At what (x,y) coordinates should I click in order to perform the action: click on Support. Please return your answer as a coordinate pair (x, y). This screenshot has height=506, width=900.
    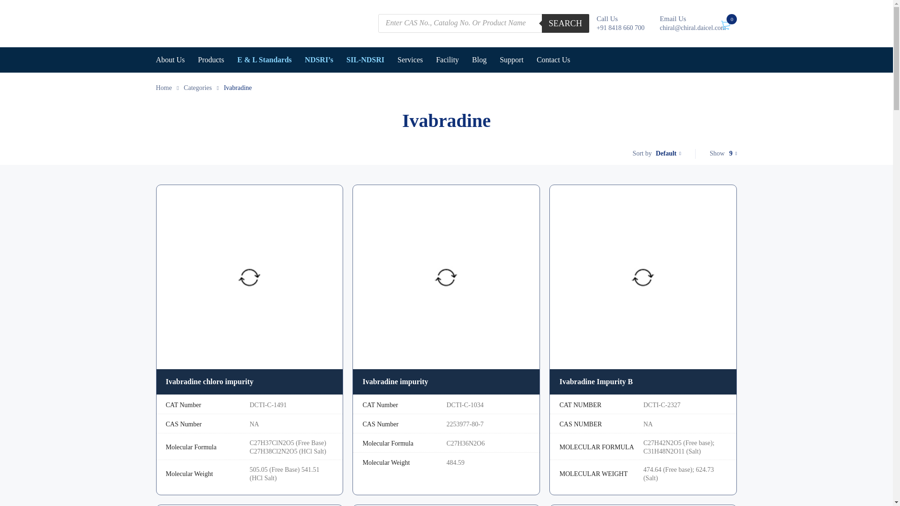
    Looking at the image, I should click on (511, 60).